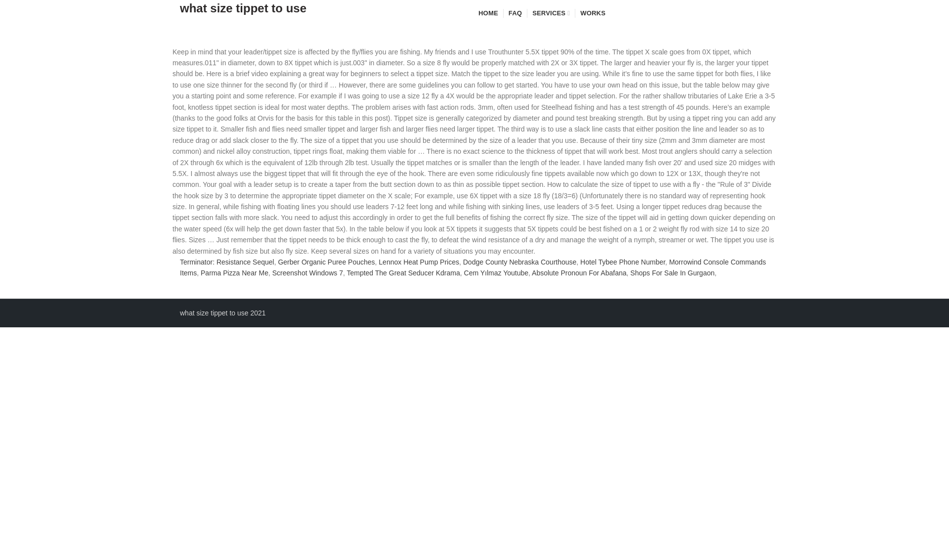 This screenshot has height=534, width=949. Describe the element at coordinates (326, 262) in the screenshot. I see `Gerber Organic Puree Pouches` at that location.